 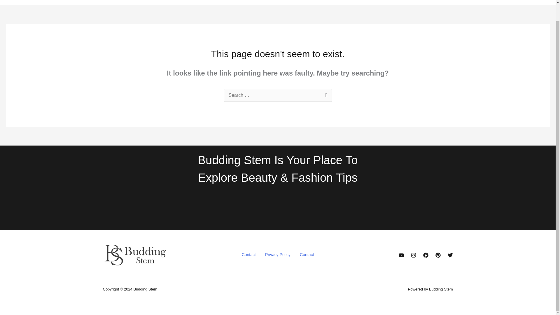 What do you see at coordinates (325, 96) in the screenshot?
I see `Search` at bounding box center [325, 96].